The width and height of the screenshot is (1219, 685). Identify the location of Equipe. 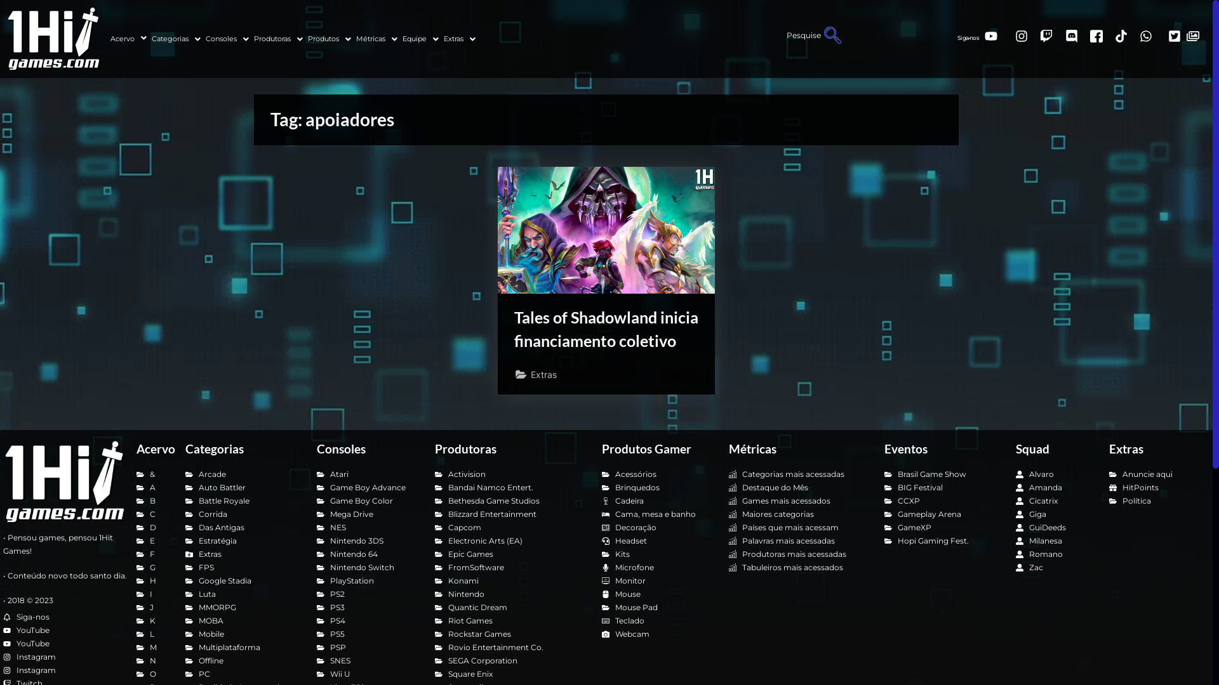
(420, 39).